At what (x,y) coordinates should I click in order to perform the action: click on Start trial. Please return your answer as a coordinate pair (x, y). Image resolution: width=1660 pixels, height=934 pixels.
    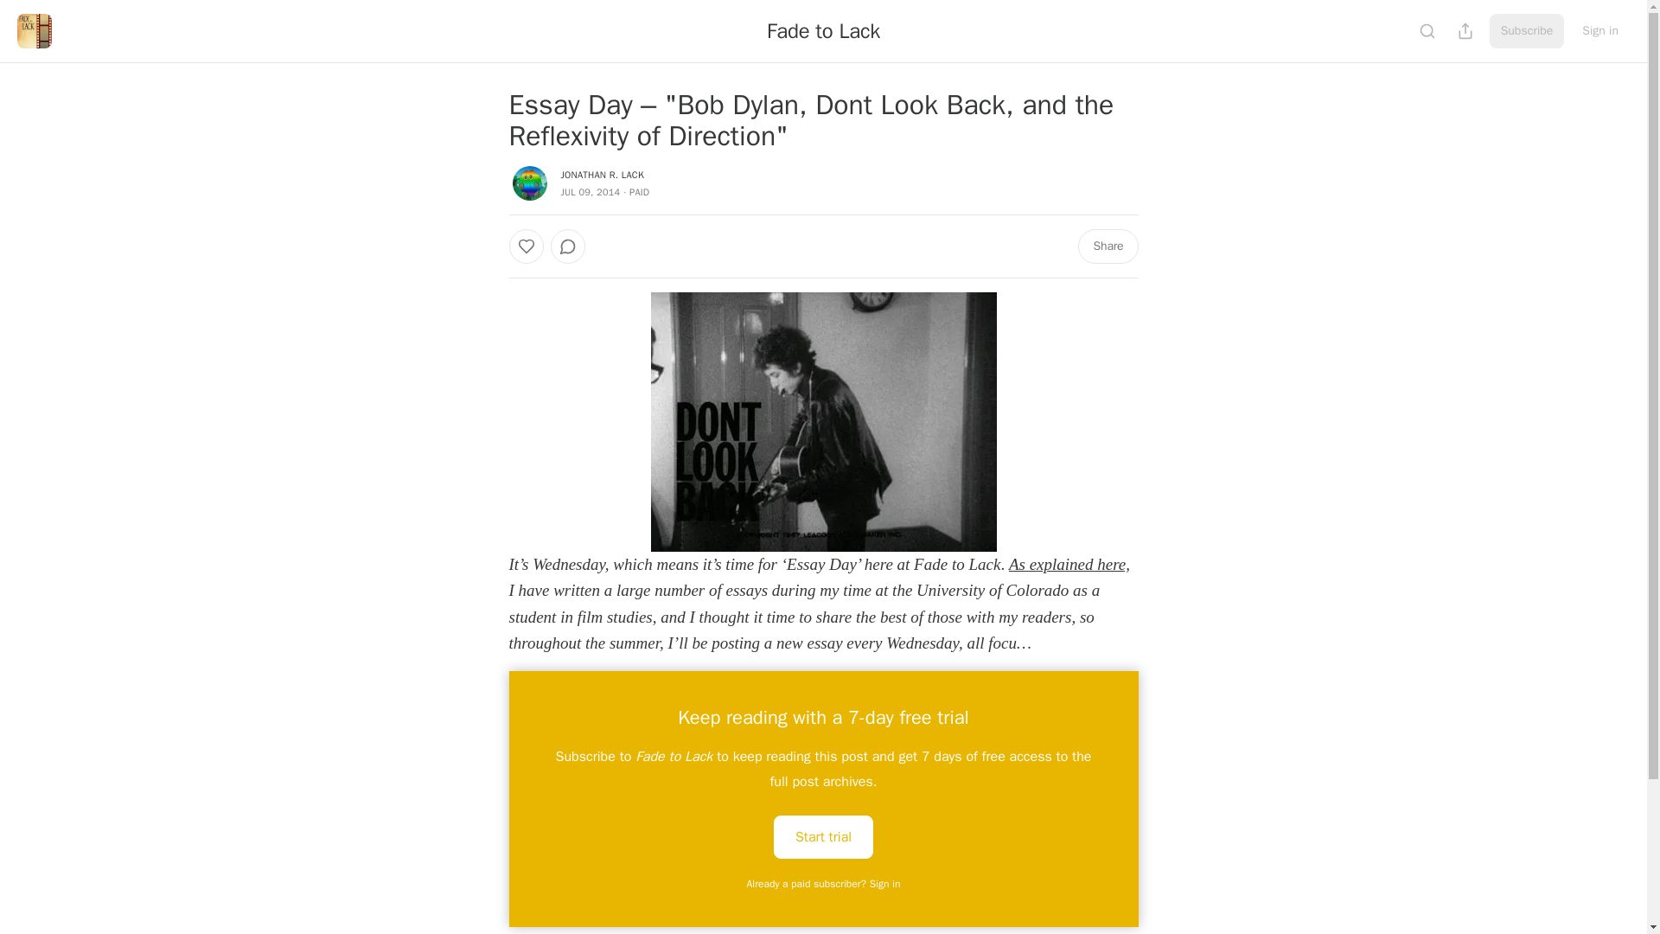
    Looking at the image, I should click on (823, 836).